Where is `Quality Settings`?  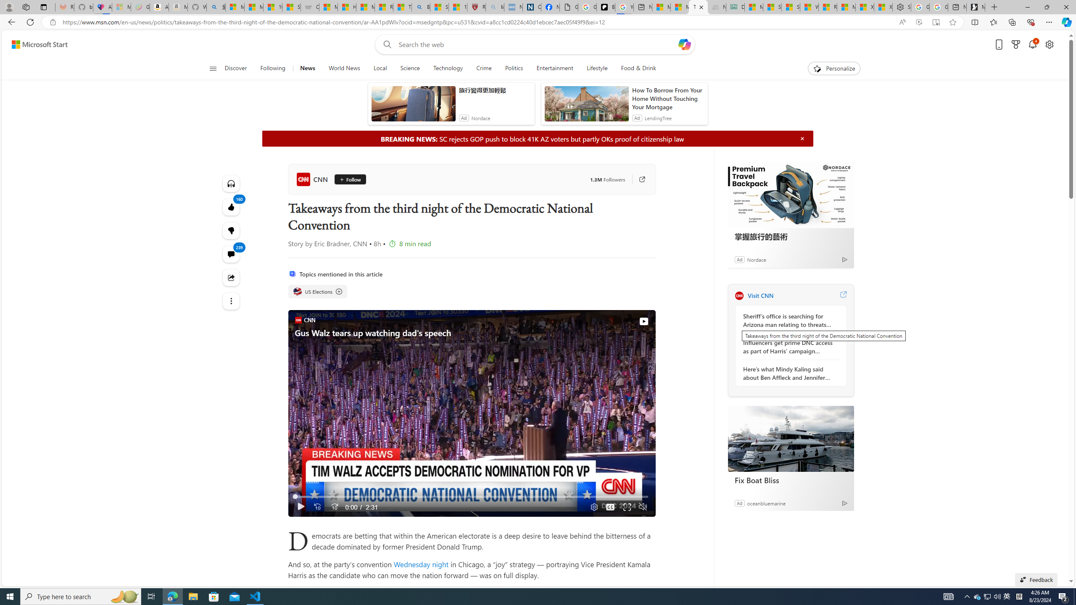
Quality Settings is located at coordinates (593, 507).